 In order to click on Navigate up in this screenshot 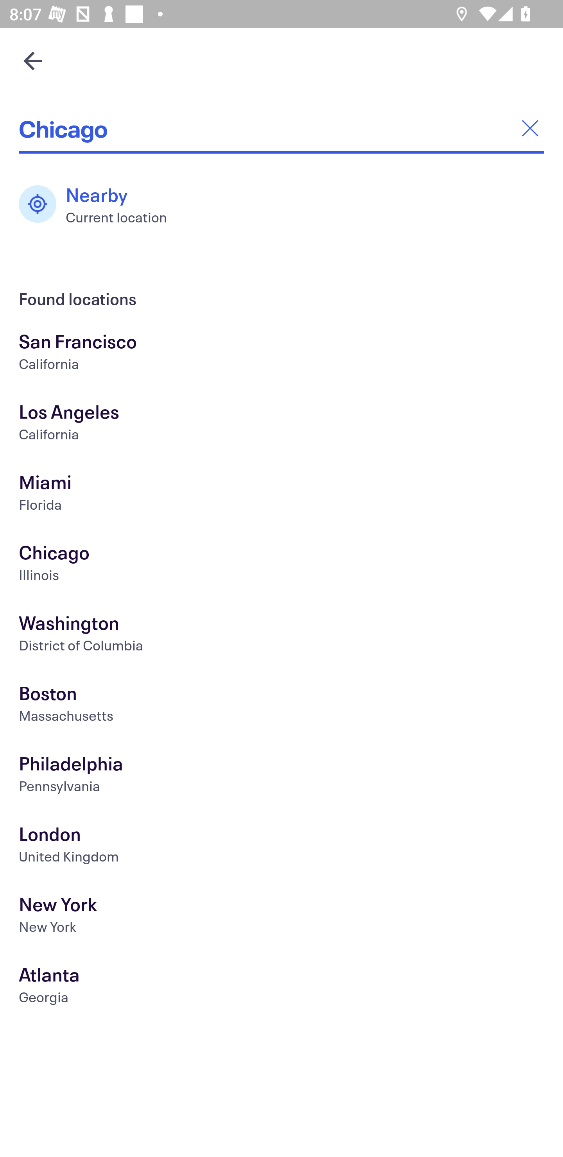, I will do `click(33, 61)`.